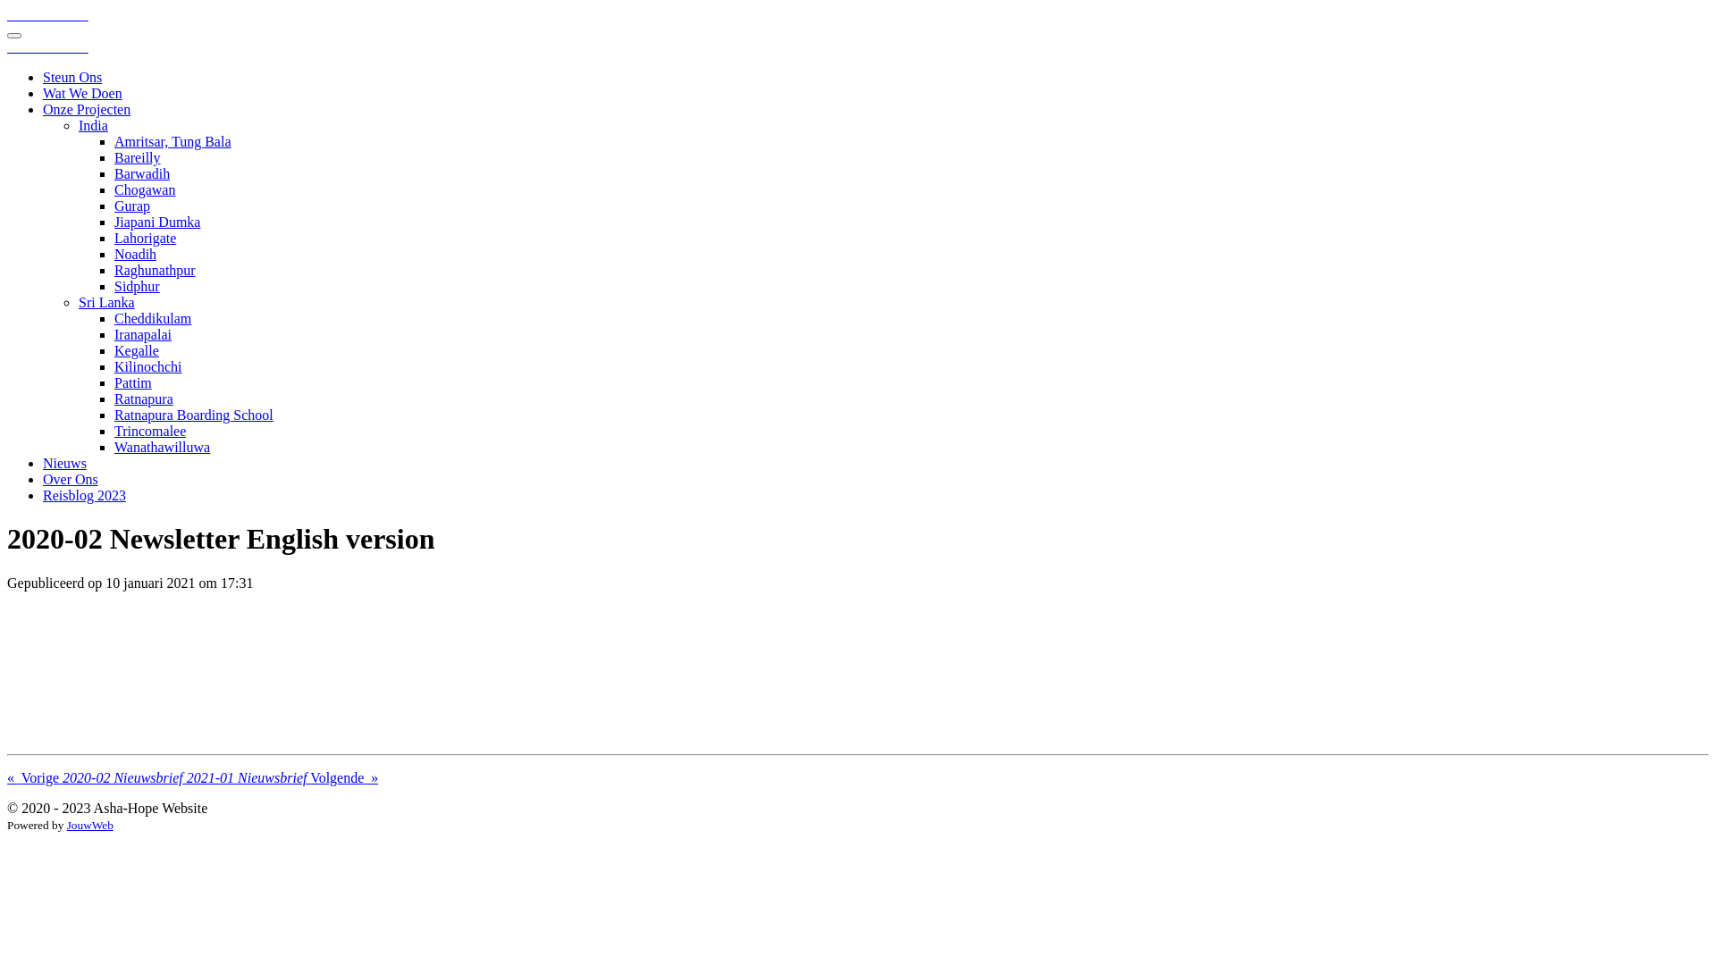  Describe the element at coordinates (71, 479) in the screenshot. I see `Over Ons` at that location.